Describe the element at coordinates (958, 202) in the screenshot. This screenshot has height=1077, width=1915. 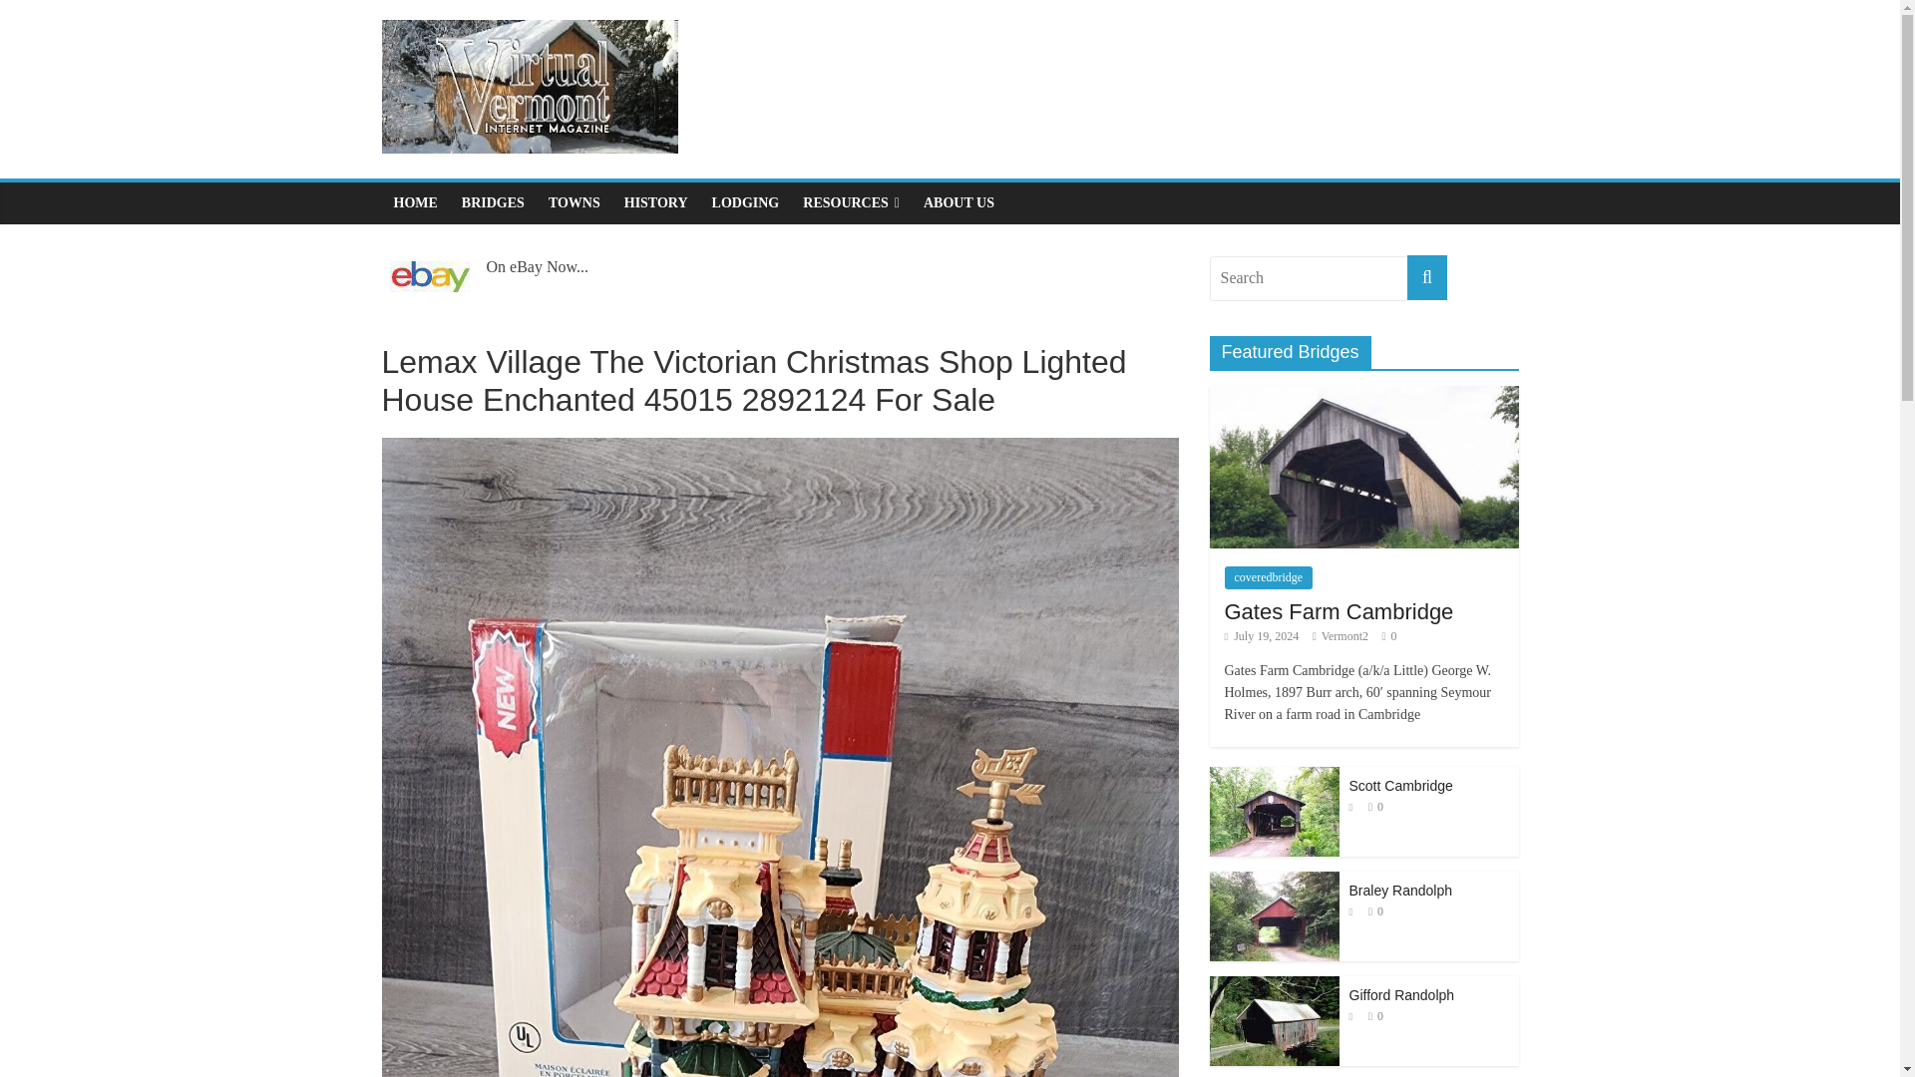
I see `ABOUT US` at that location.